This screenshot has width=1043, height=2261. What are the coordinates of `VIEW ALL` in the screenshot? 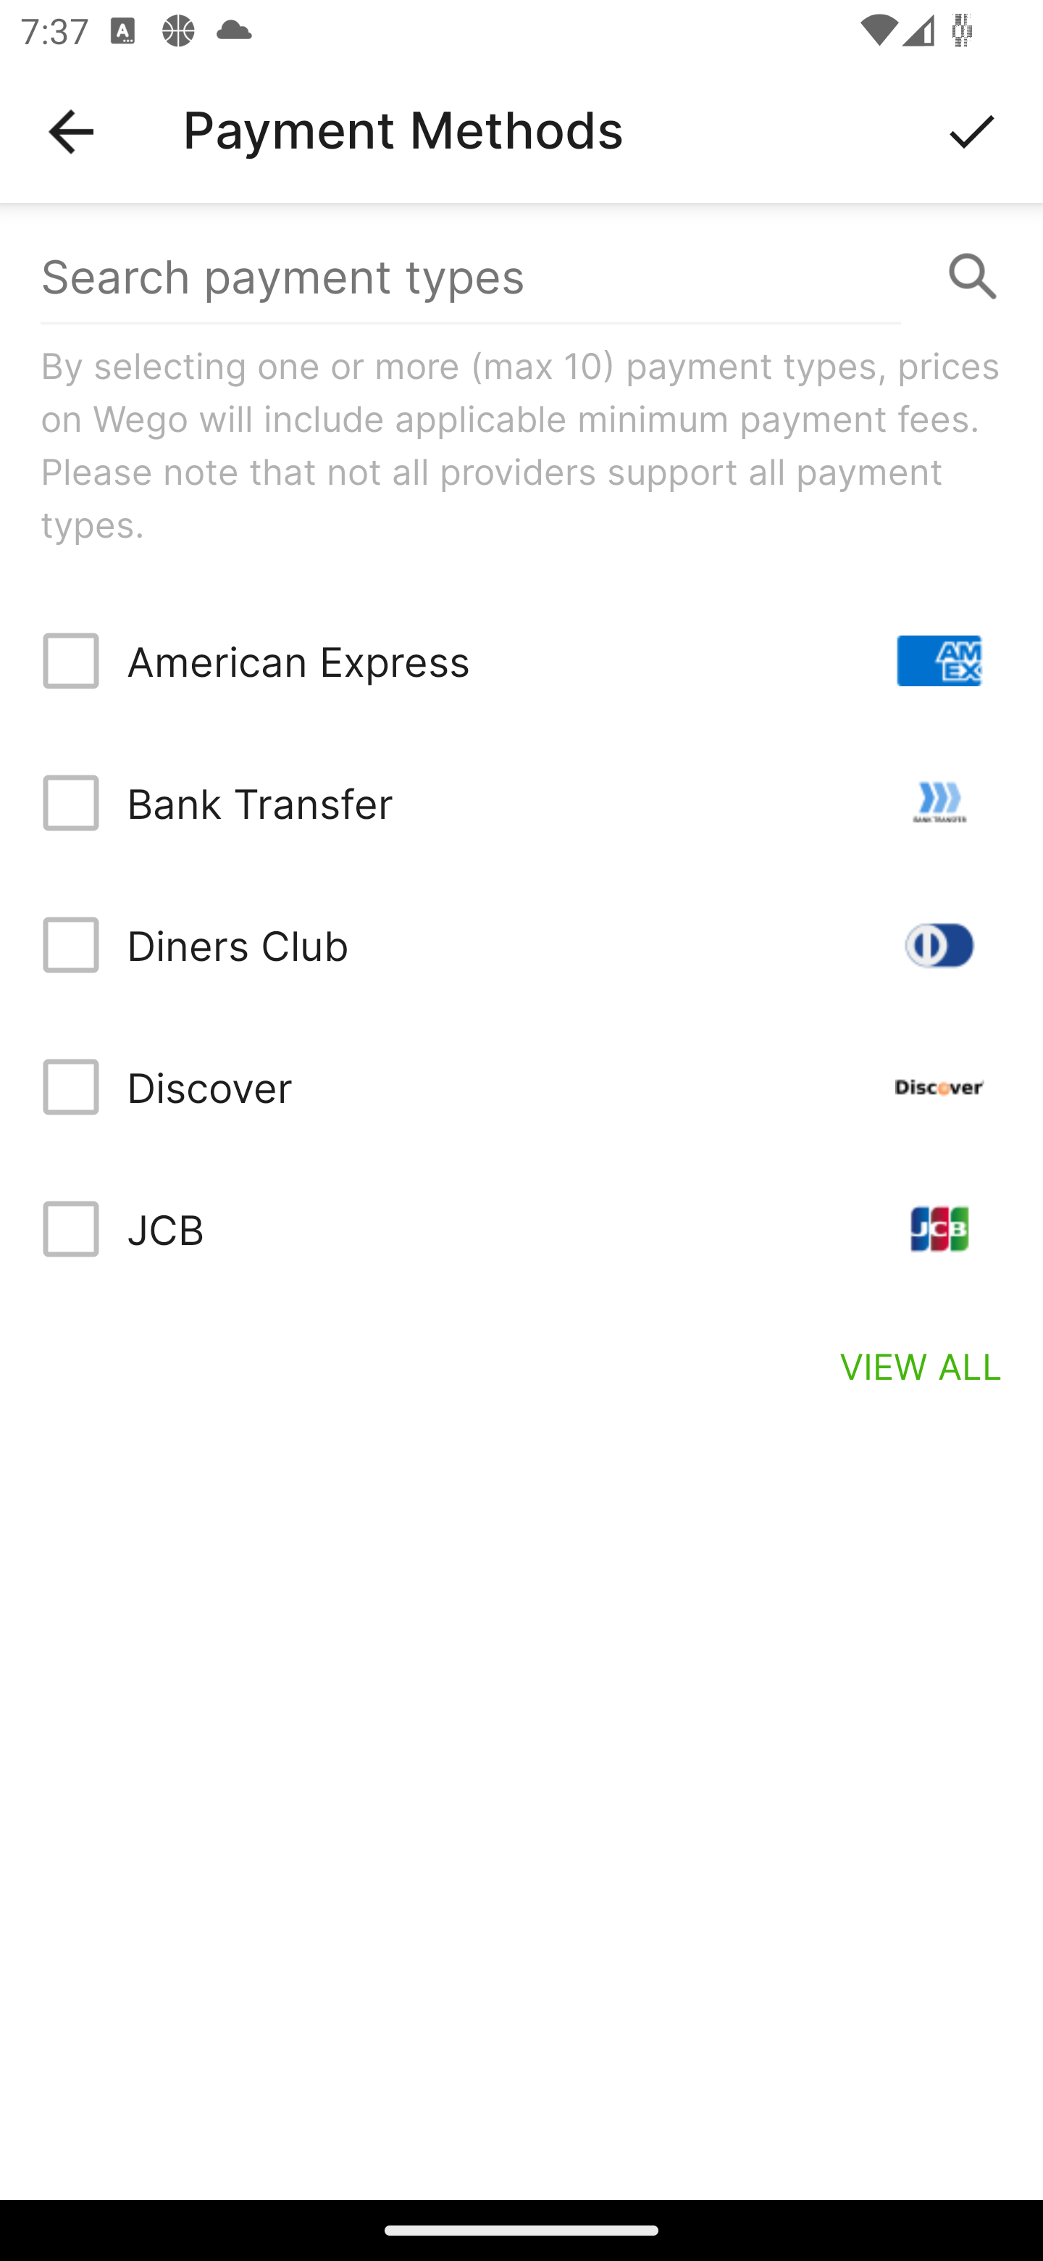 It's located at (921, 1365).